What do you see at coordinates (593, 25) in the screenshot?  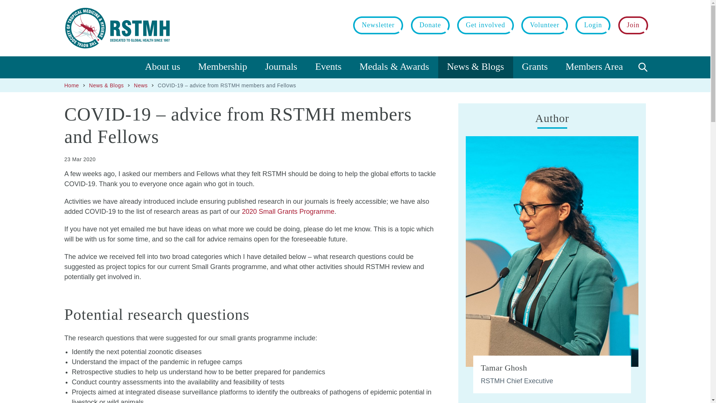 I see `Login` at bounding box center [593, 25].